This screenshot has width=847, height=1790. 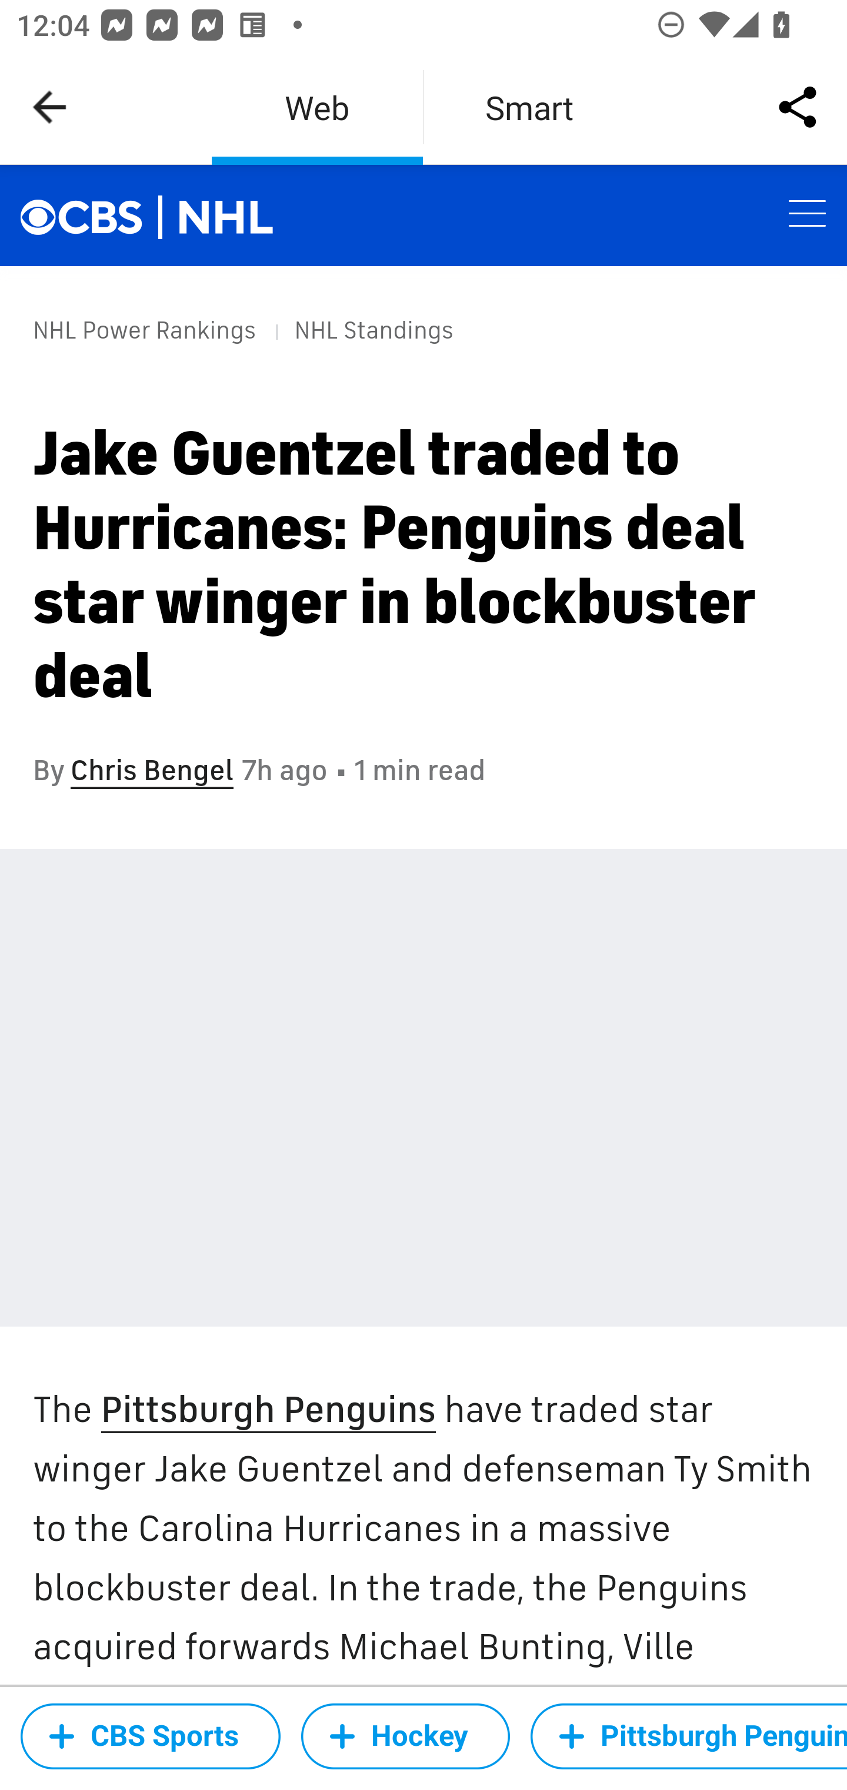 What do you see at coordinates (529, 107) in the screenshot?
I see `Smart` at bounding box center [529, 107].